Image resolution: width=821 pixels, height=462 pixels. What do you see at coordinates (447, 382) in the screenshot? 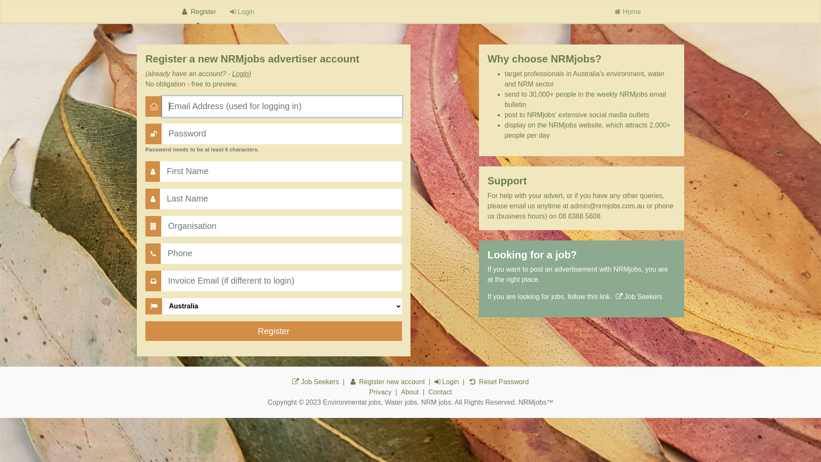
I see ` Login` at bounding box center [447, 382].